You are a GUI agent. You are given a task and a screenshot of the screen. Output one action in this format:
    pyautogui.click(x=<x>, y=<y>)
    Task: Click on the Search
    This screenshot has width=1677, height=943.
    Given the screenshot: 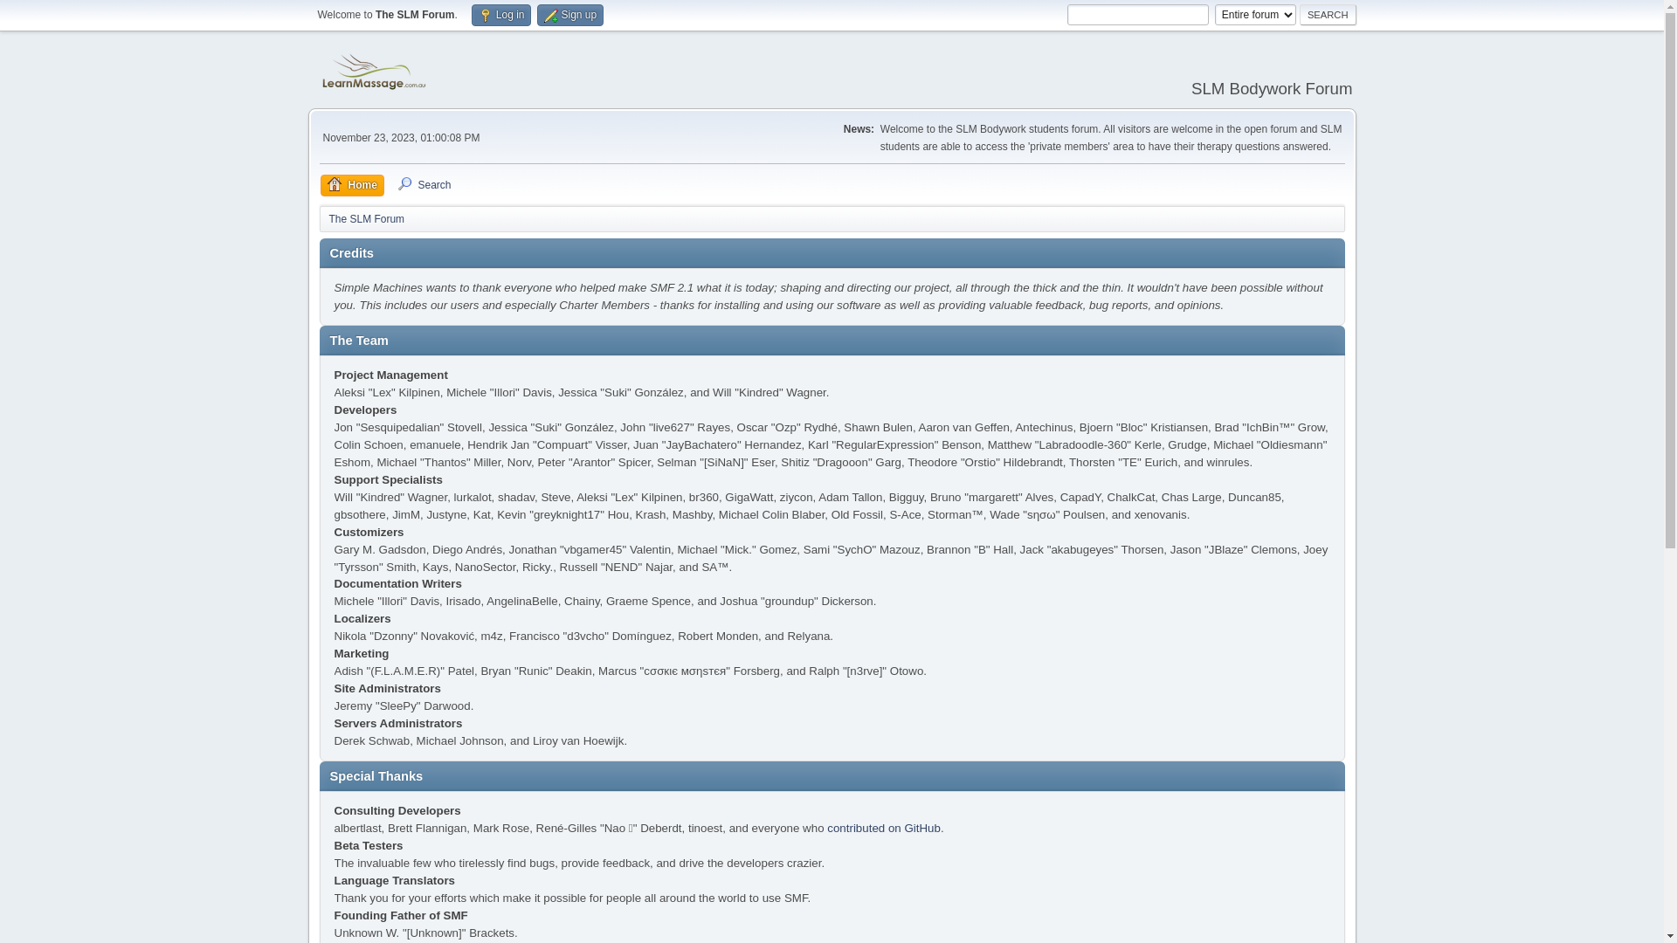 What is the action you would take?
    pyautogui.click(x=424, y=185)
    